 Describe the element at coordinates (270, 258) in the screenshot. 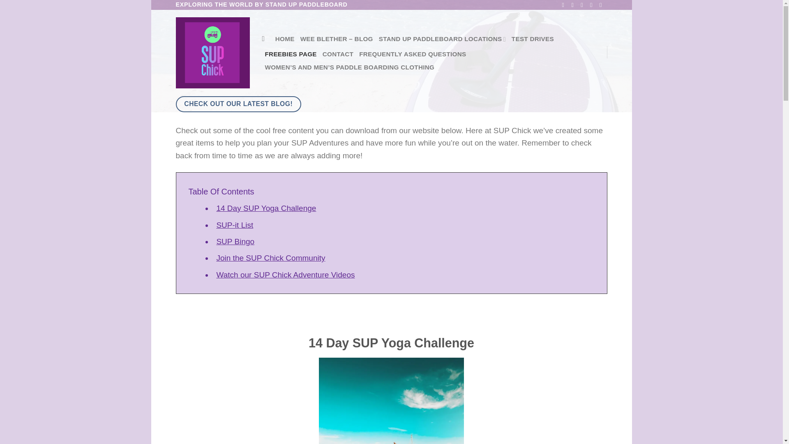

I see `Join the SUP Chick Community` at that location.